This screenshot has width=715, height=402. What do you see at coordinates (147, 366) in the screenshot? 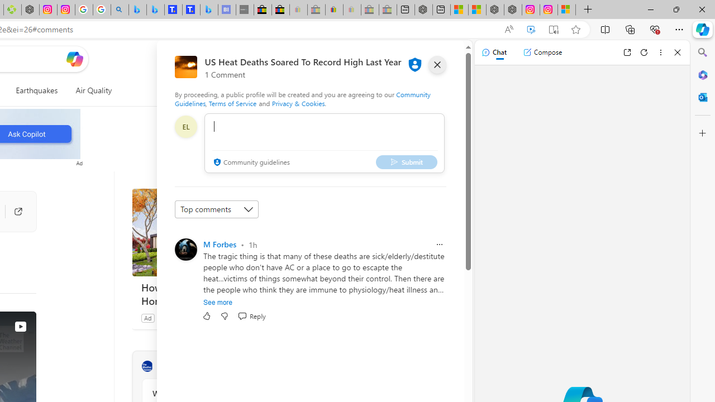
I see `The Weather Channel` at bounding box center [147, 366].